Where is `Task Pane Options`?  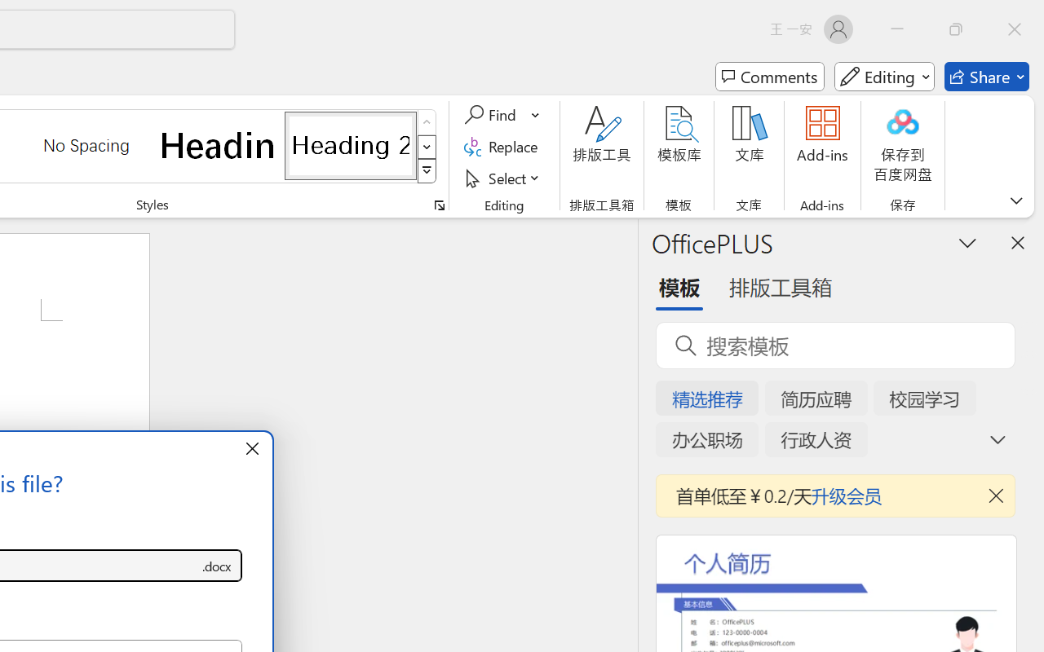 Task Pane Options is located at coordinates (967, 242).